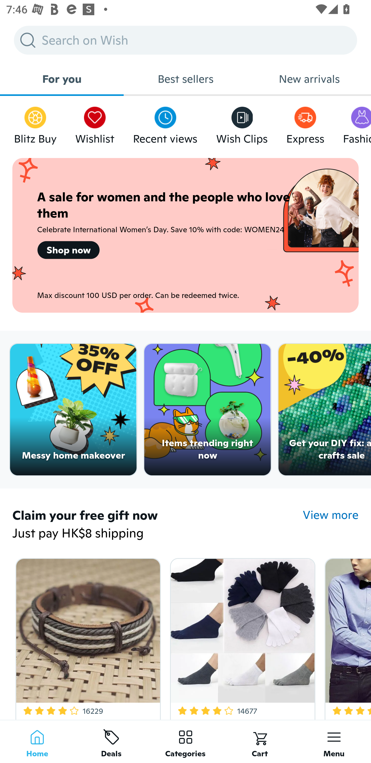 This screenshot has height=763, width=371. What do you see at coordinates (35, 123) in the screenshot?
I see `Blitz Buy` at bounding box center [35, 123].